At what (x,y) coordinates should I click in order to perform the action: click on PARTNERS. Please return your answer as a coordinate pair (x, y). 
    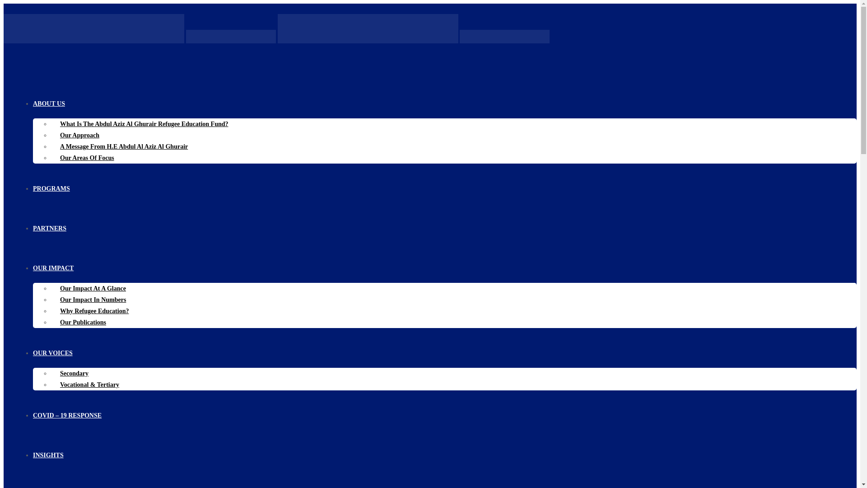
    Looking at the image, I should click on (50, 228).